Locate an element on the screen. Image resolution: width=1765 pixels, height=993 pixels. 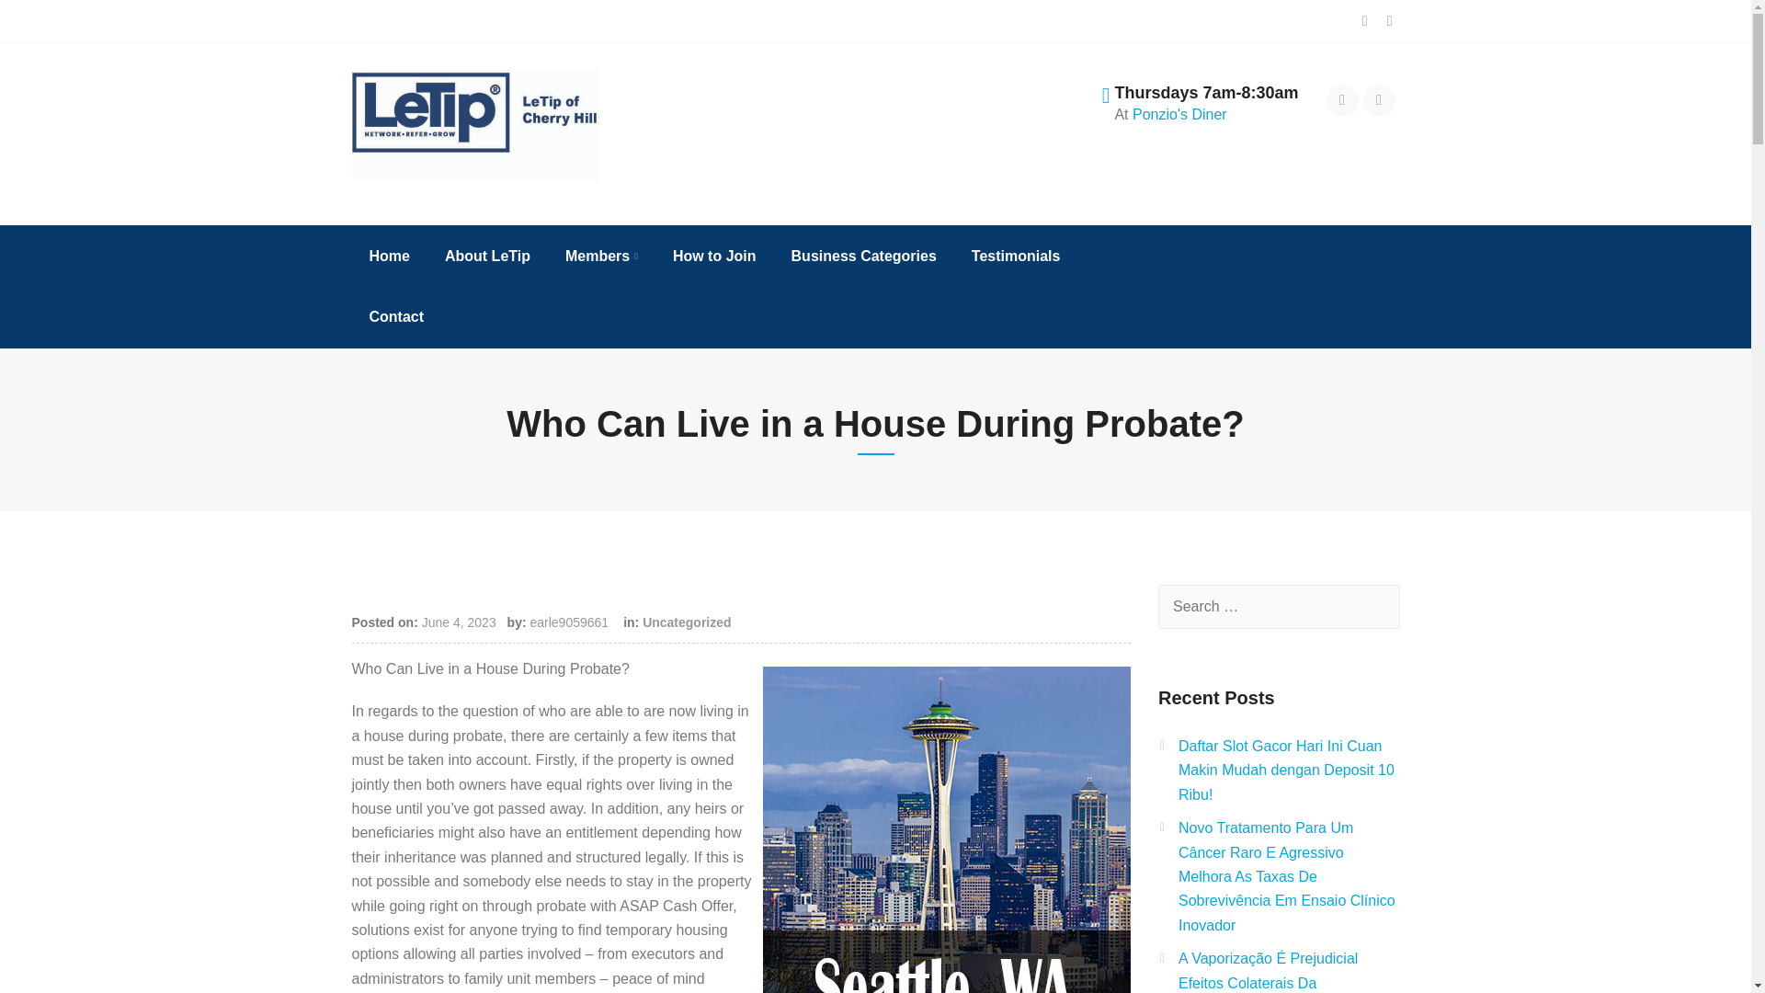
Linkedin is located at coordinates (1379, 100).